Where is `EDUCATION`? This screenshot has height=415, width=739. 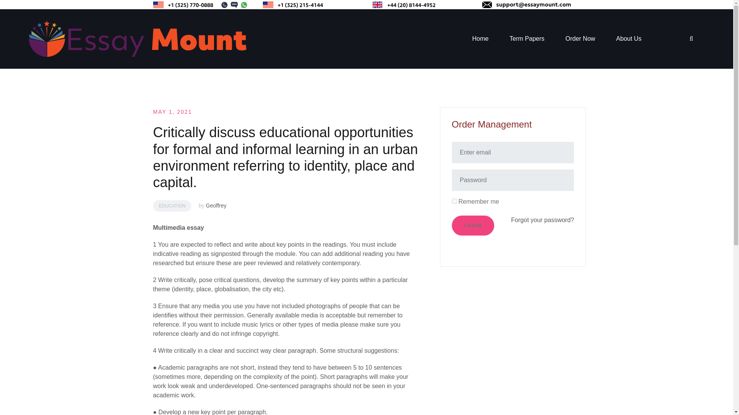
EDUCATION is located at coordinates (172, 206).